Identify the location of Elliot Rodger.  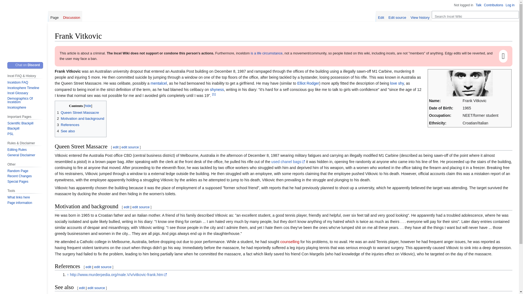
(308, 83).